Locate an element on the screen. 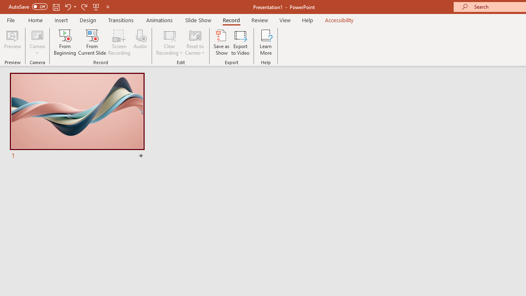 This screenshot has height=296, width=526. Preview is located at coordinates (12, 42).